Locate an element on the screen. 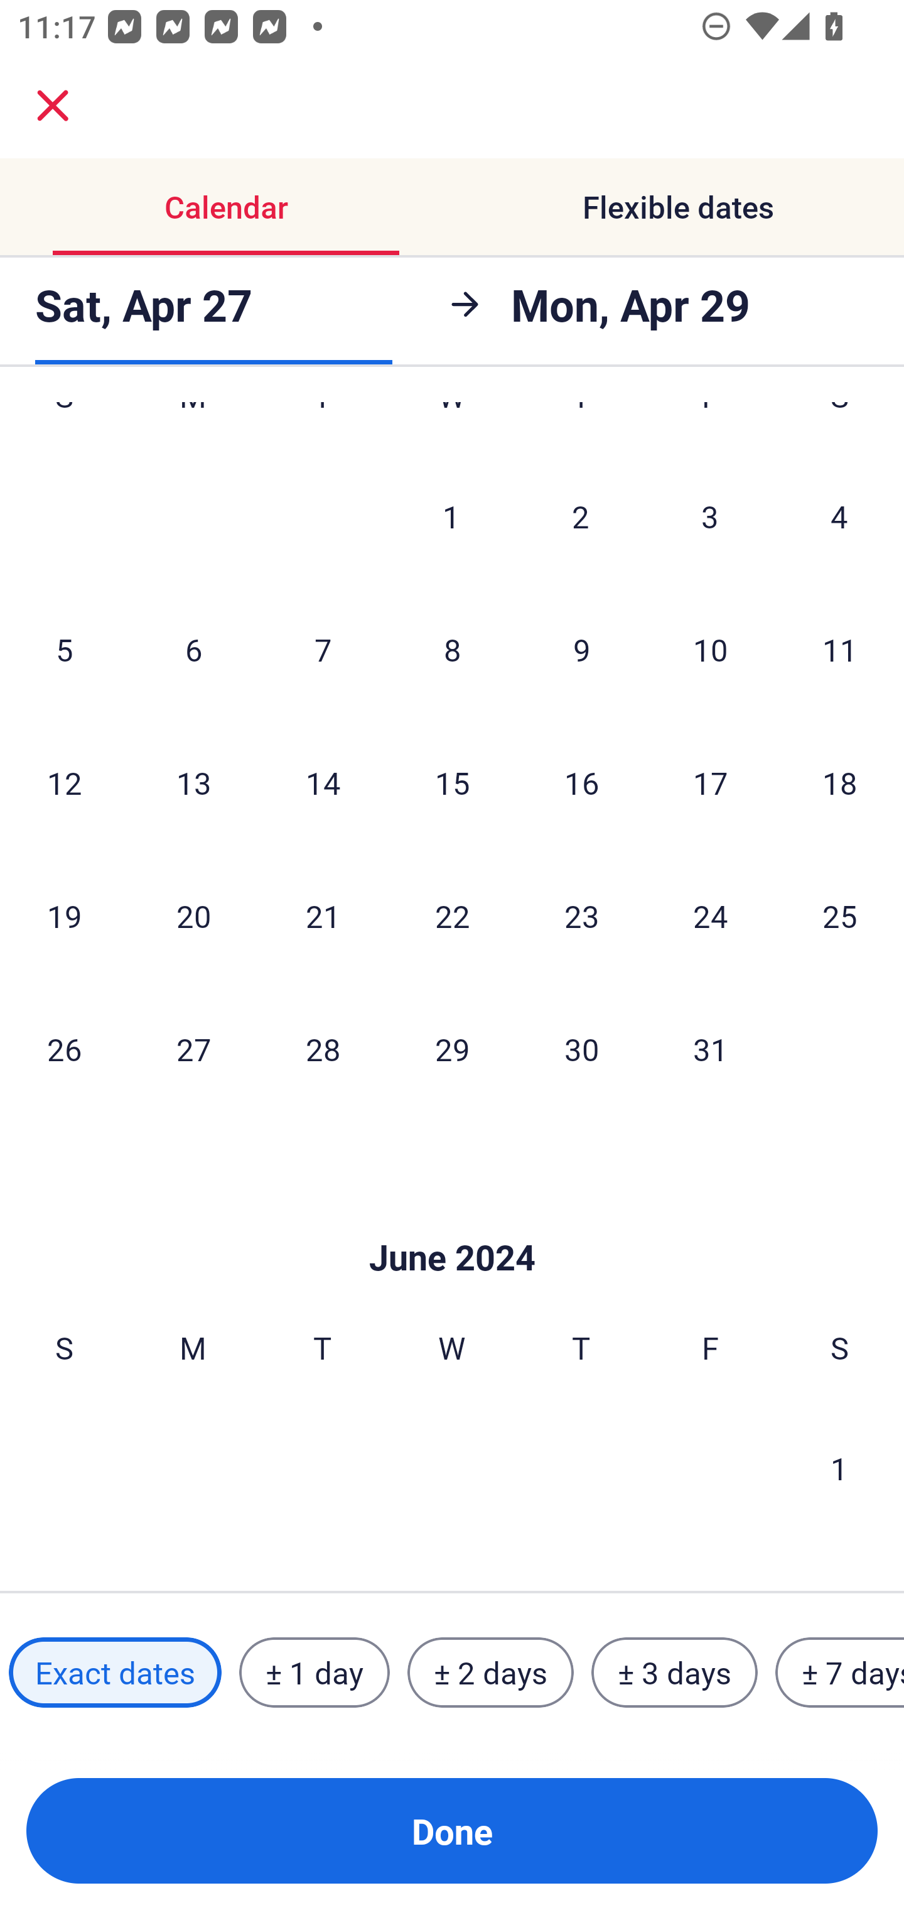  31 Friday, May 31, 2024 is located at coordinates (711, 1048).